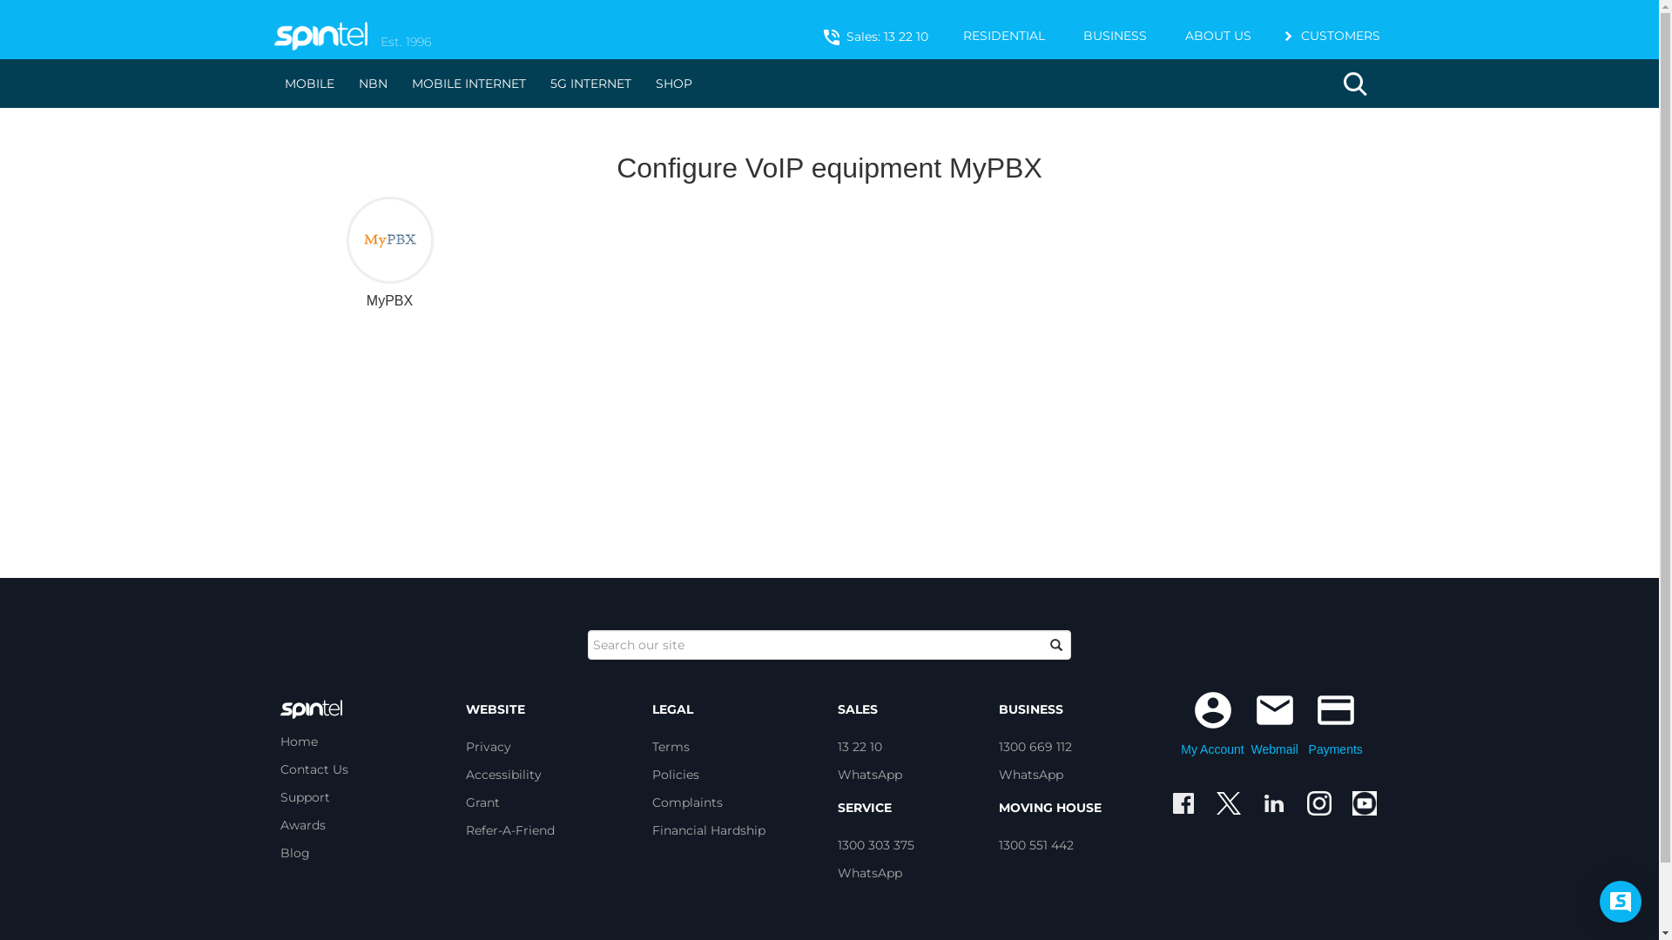 The width and height of the screenshot is (1672, 940). Describe the element at coordinates (489, 747) in the screenshot. I see `Privacy` at that location.